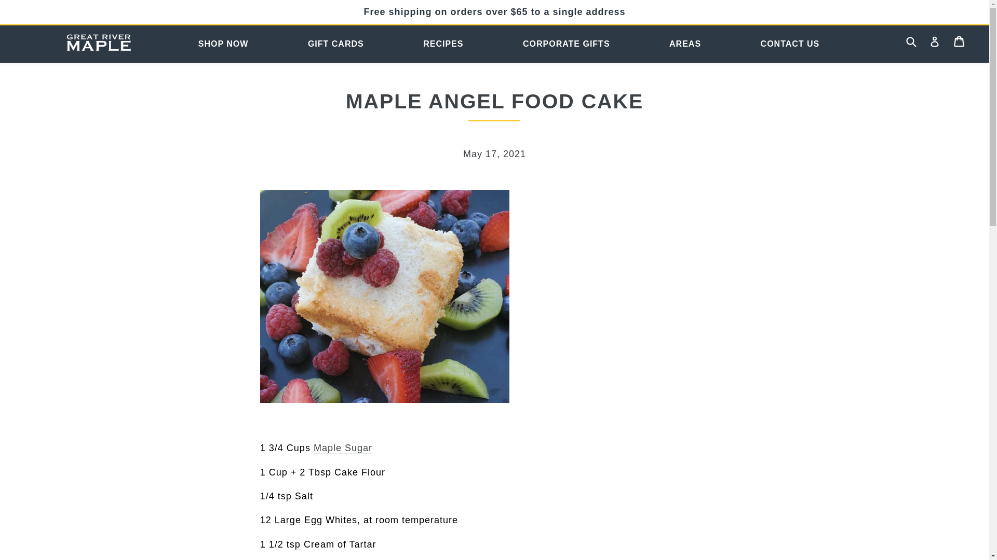 The height and width of the screenshot is (560, 997). What do you see at coordinates (335, 45) in the screenshot?
I see `GIFT CARDS` at bounding box center [335, 45].